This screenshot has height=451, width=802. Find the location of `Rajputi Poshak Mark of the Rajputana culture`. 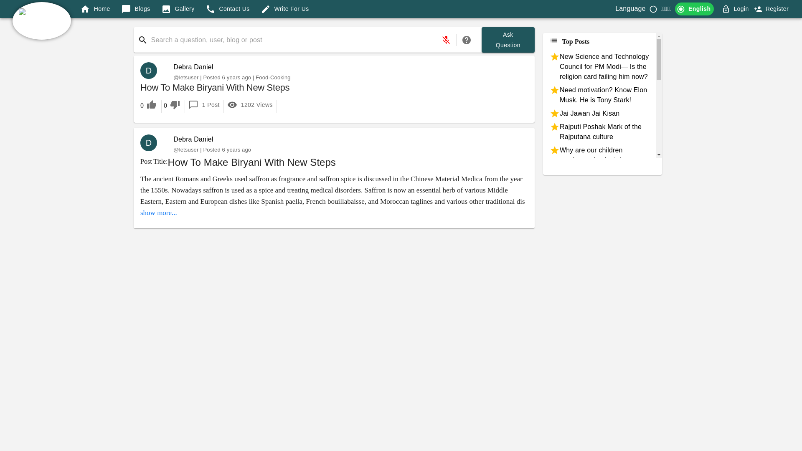

Rajputi Poshak Mark of the Rajputana culture is located at coordinates (599, 132).